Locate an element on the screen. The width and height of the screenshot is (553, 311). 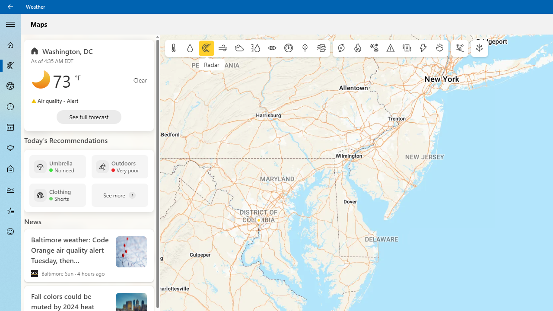
Pollen - Not Selected is located at coordinates (10, 148).